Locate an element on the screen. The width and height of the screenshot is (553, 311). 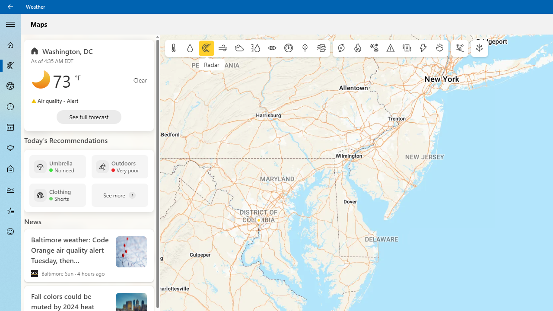
Pollen - Not Selected is located at coordinates (10, 148).